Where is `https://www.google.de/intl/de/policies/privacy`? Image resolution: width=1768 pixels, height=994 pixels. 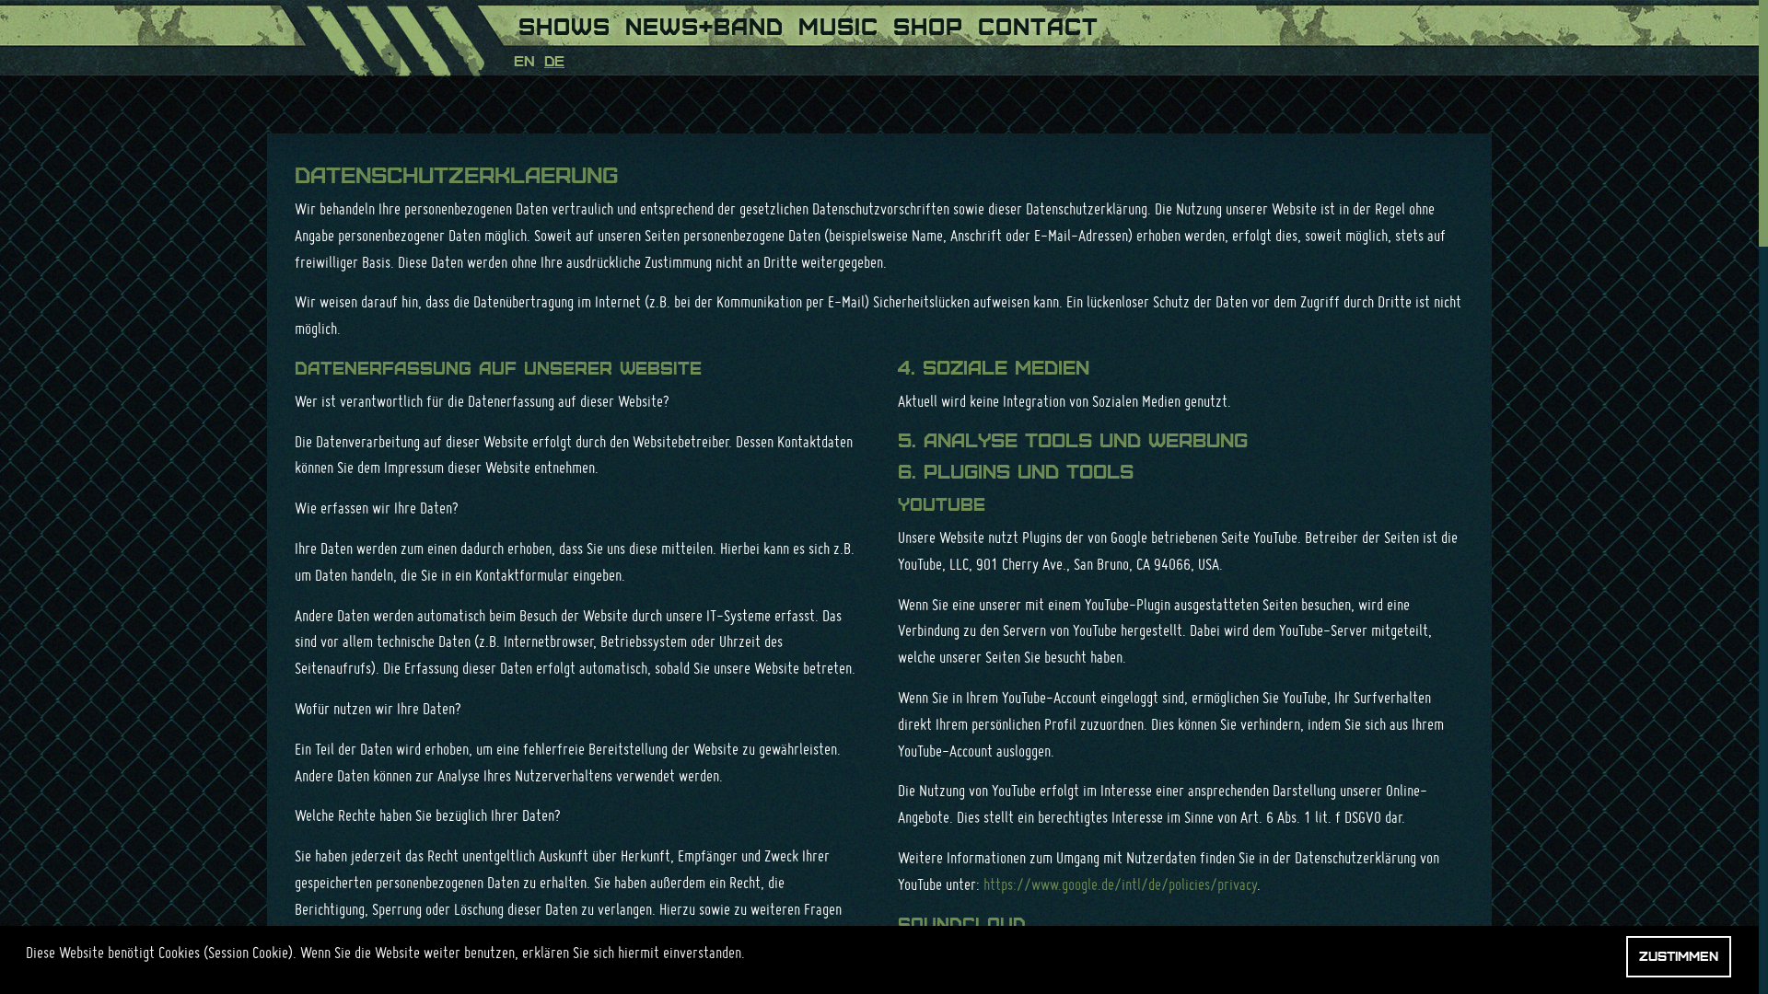 https://www.google.de/intl/de/policies/privacy is located at coordinates (1120, 884).